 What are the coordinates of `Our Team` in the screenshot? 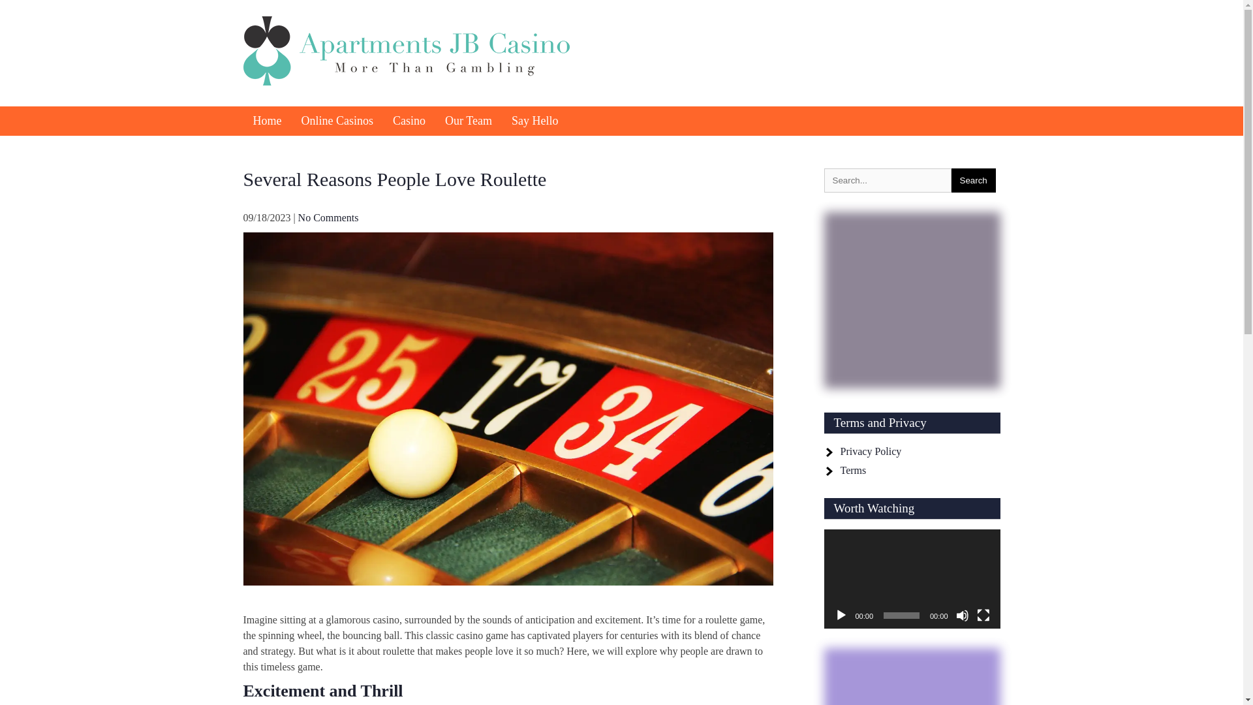 It's located at (469, 121).